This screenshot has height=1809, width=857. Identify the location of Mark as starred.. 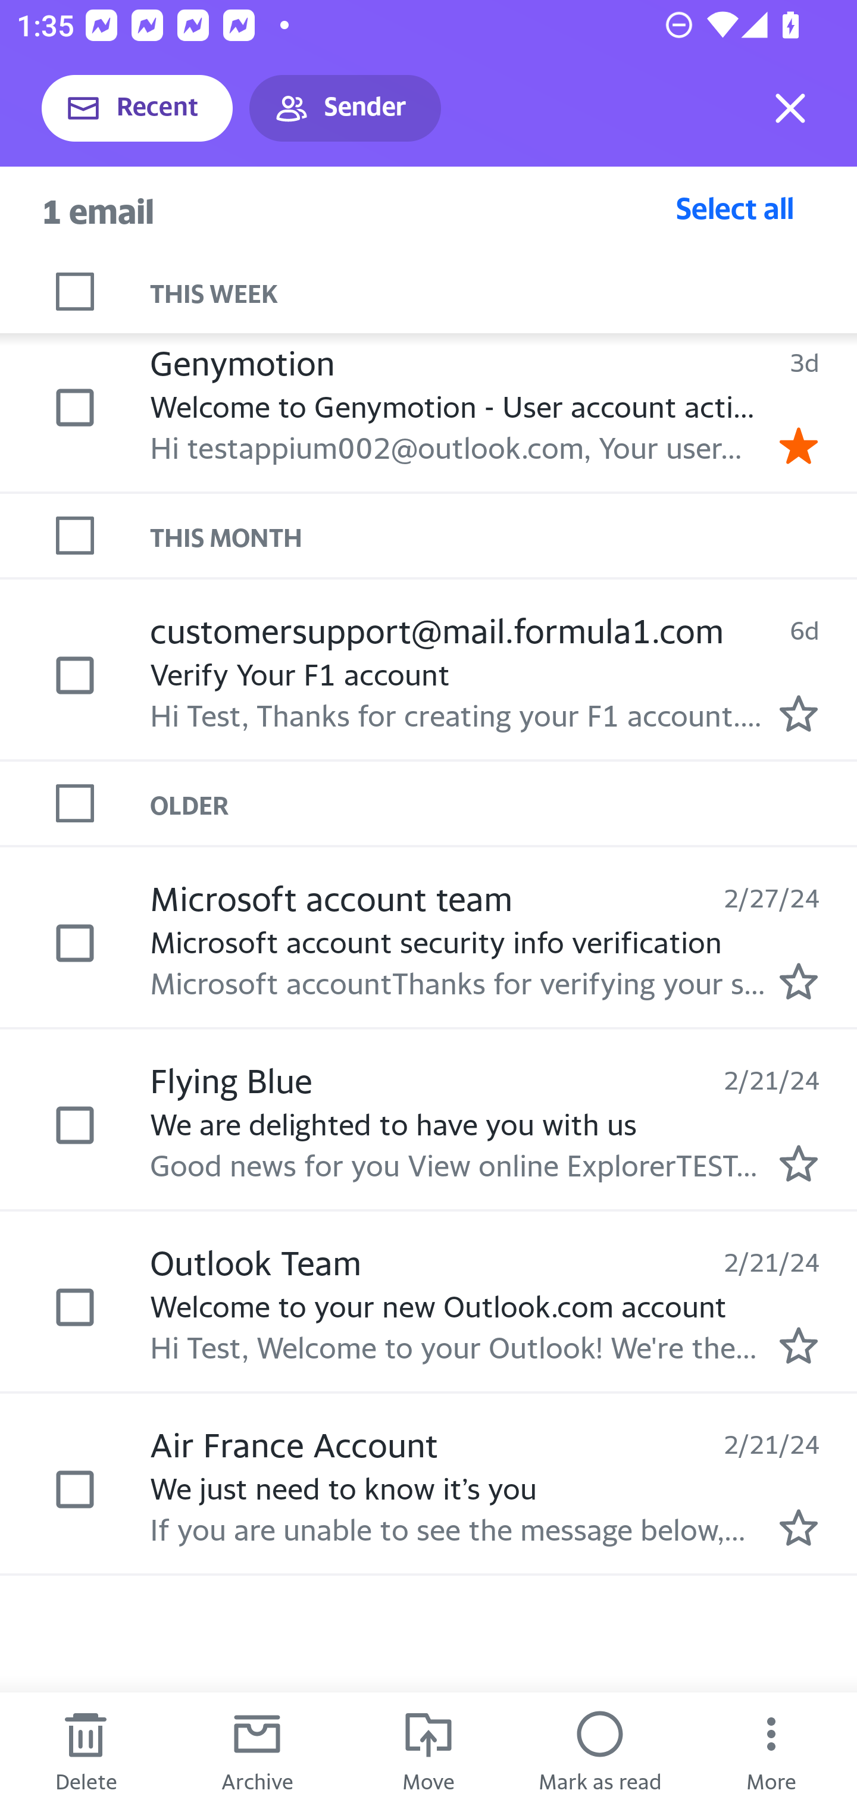
(799, 981).